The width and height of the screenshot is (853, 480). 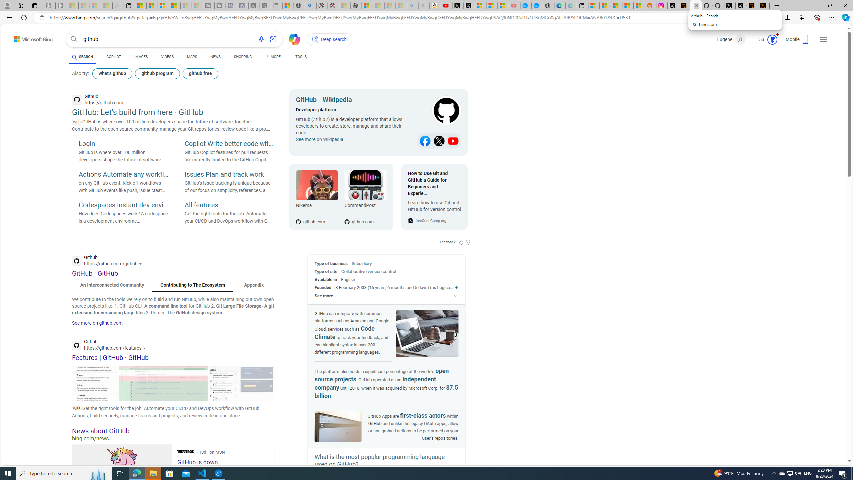 What do you see at coordinates (317, 207) in the screenshot?
I see `Nikema` at bounding box center [317, 207].